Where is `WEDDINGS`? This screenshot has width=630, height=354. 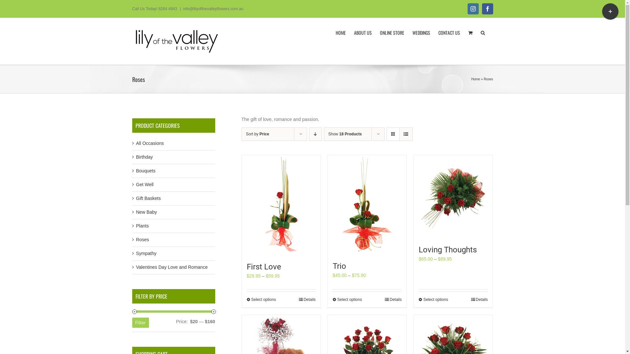 WEDDINGS is located at coordinates (421, 32).